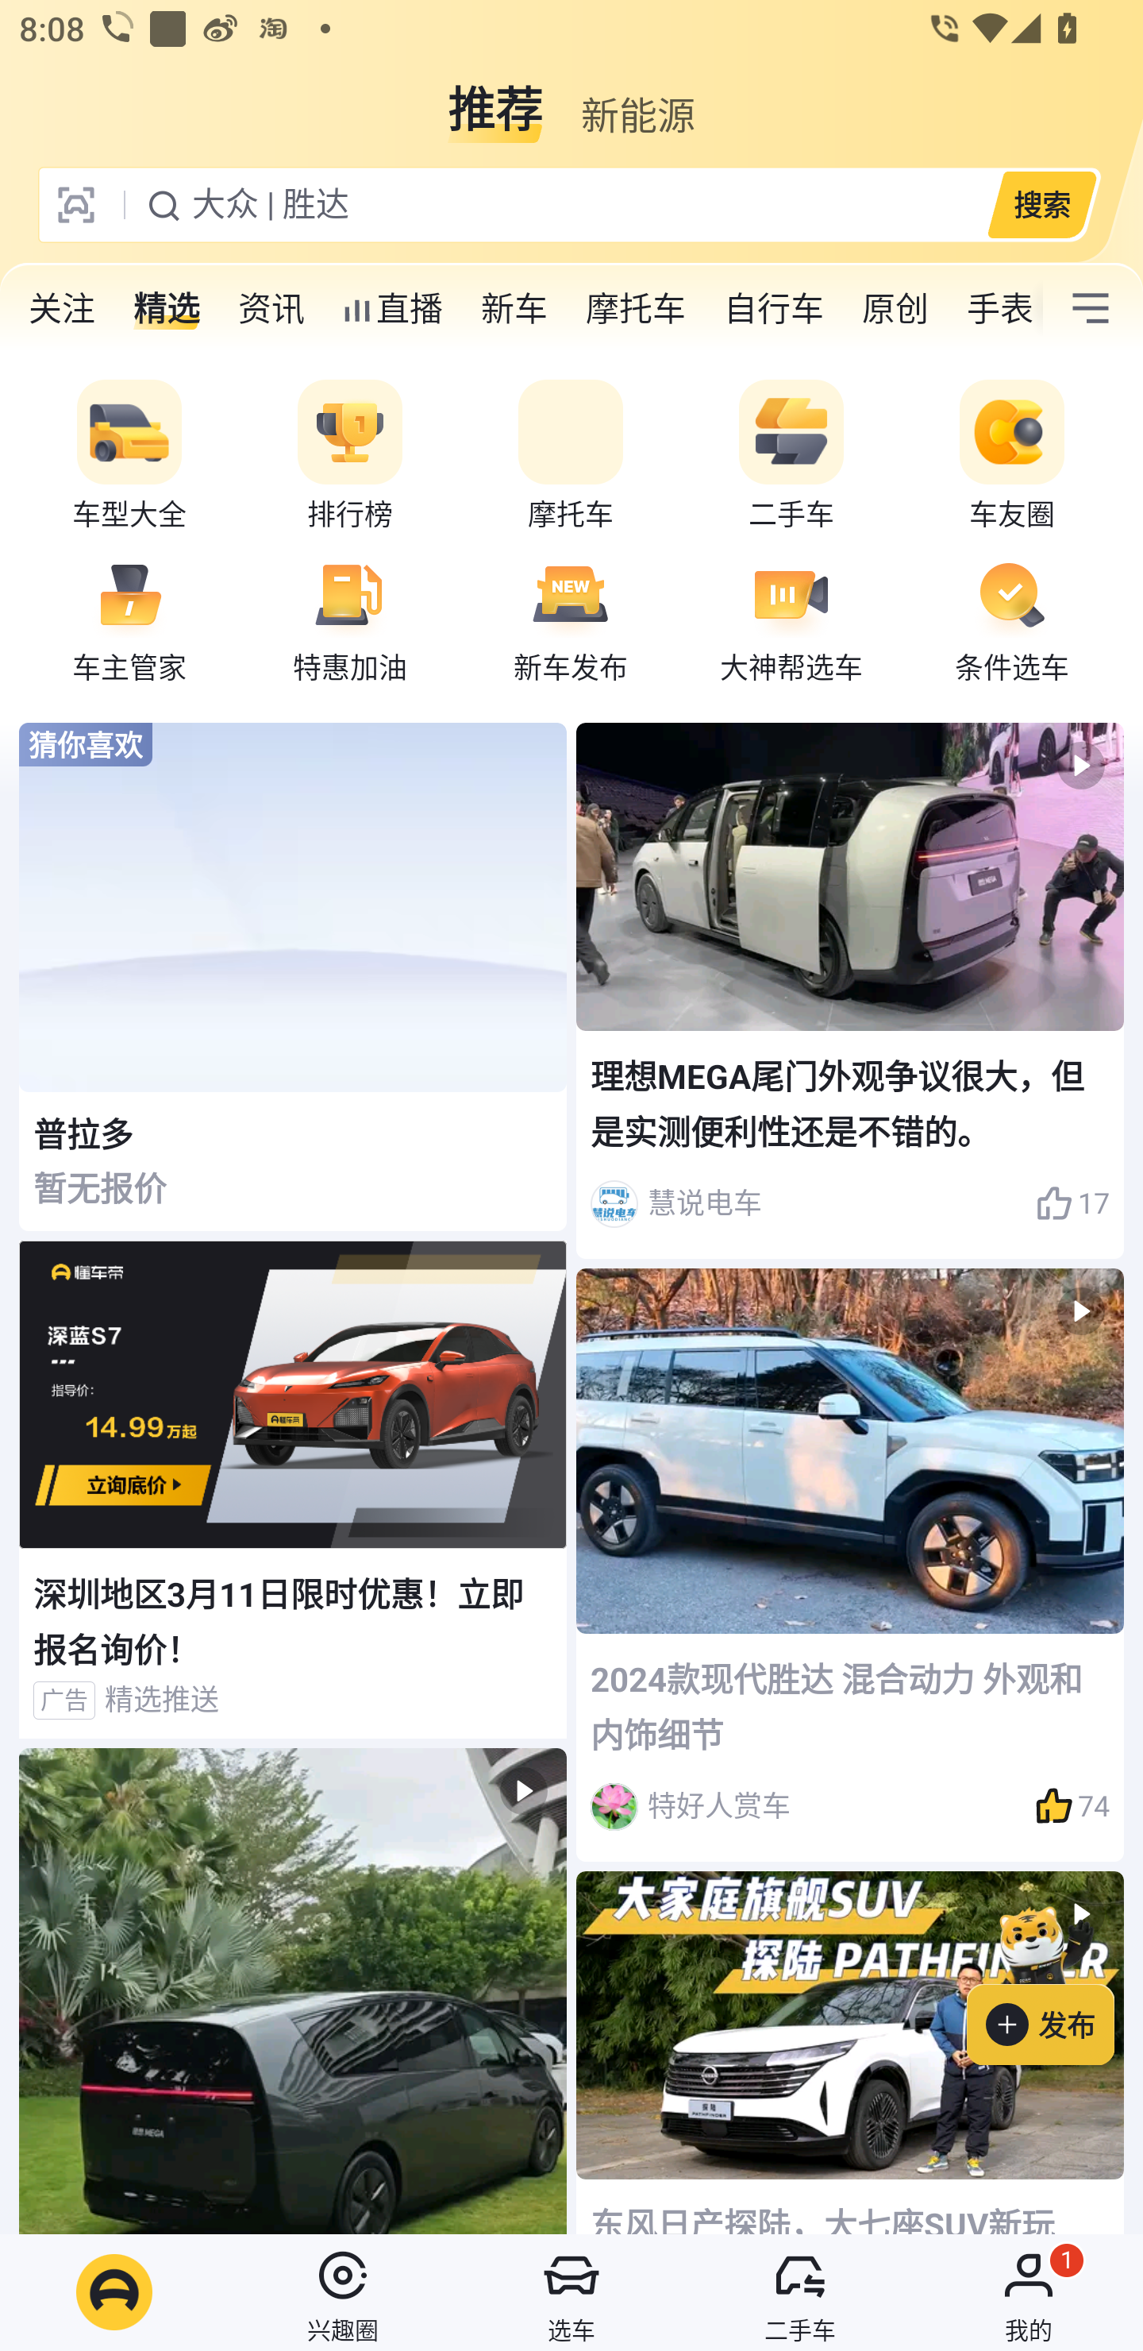 Image resolution: width=1143 pixels, height=2351 pixels. Describe the element at coordinates (1072, 1806) in the screenshot. I see `74` at that location.